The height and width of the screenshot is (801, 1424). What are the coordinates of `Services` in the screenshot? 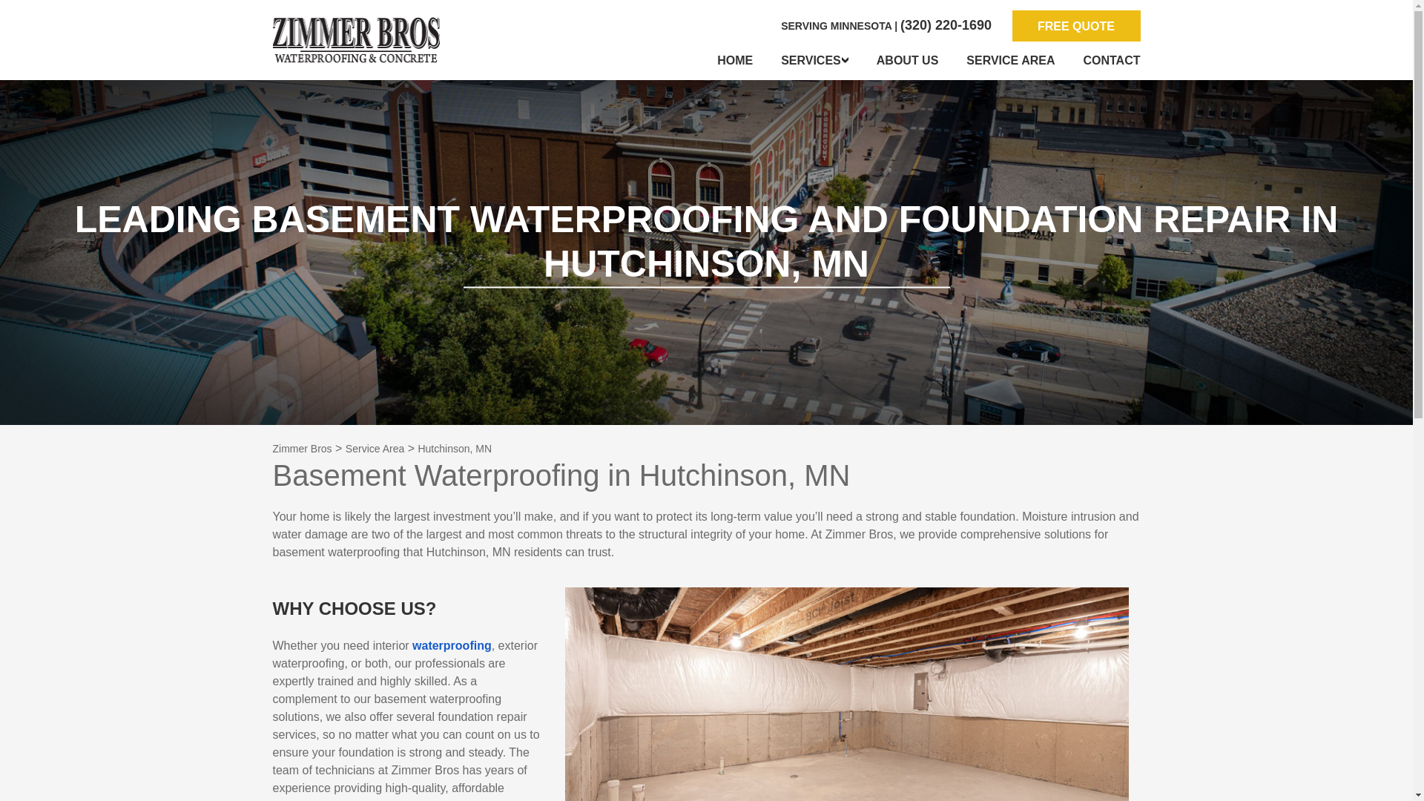 It's located at (814, 61).